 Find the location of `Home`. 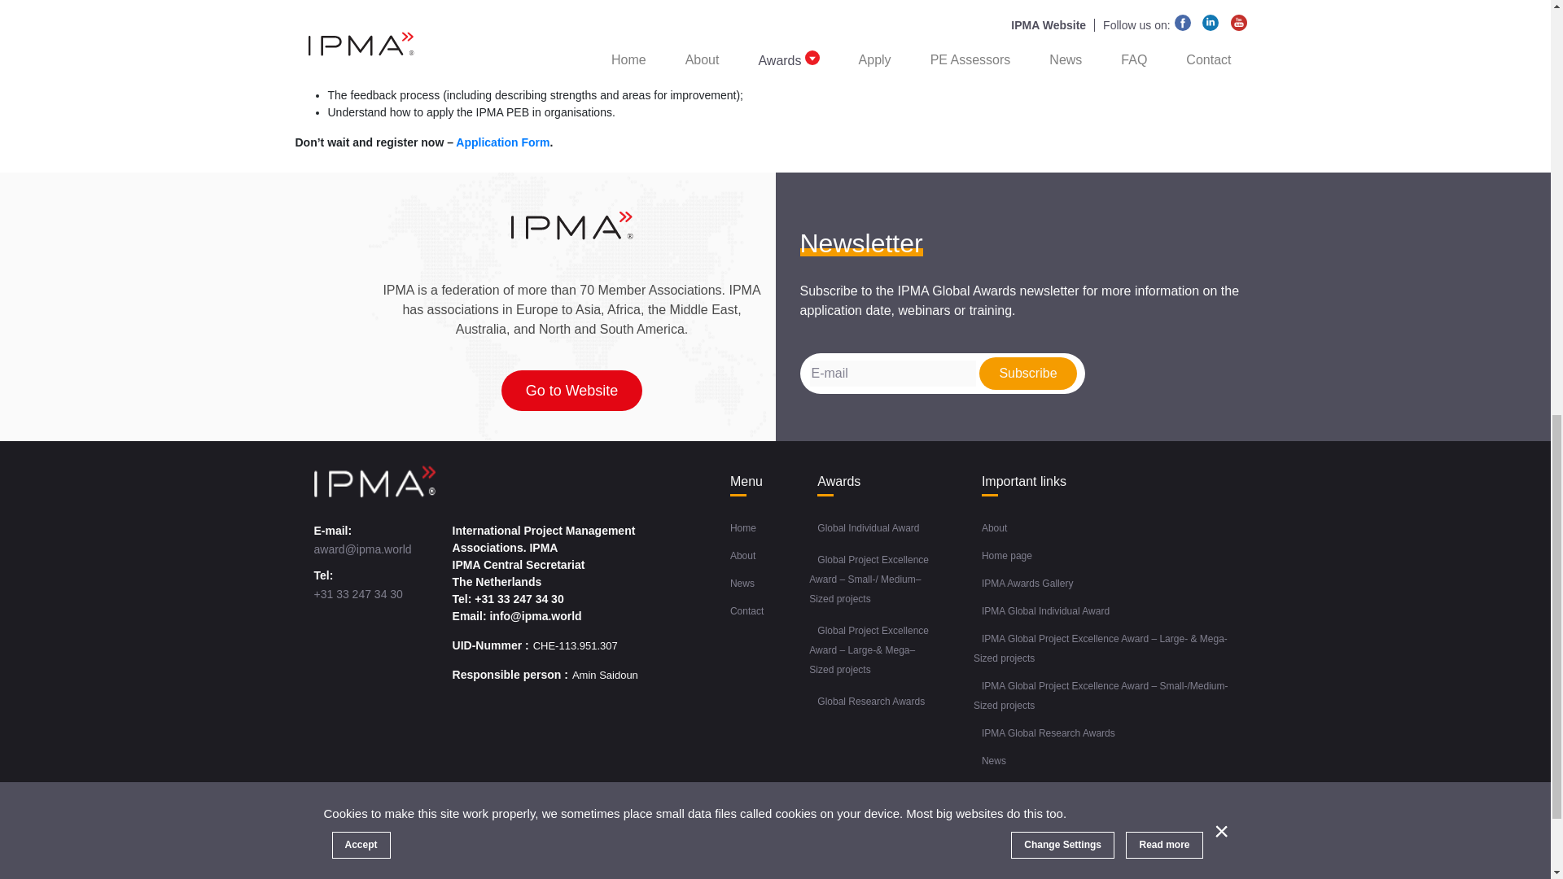

Home is located at coordinates (742, 527).